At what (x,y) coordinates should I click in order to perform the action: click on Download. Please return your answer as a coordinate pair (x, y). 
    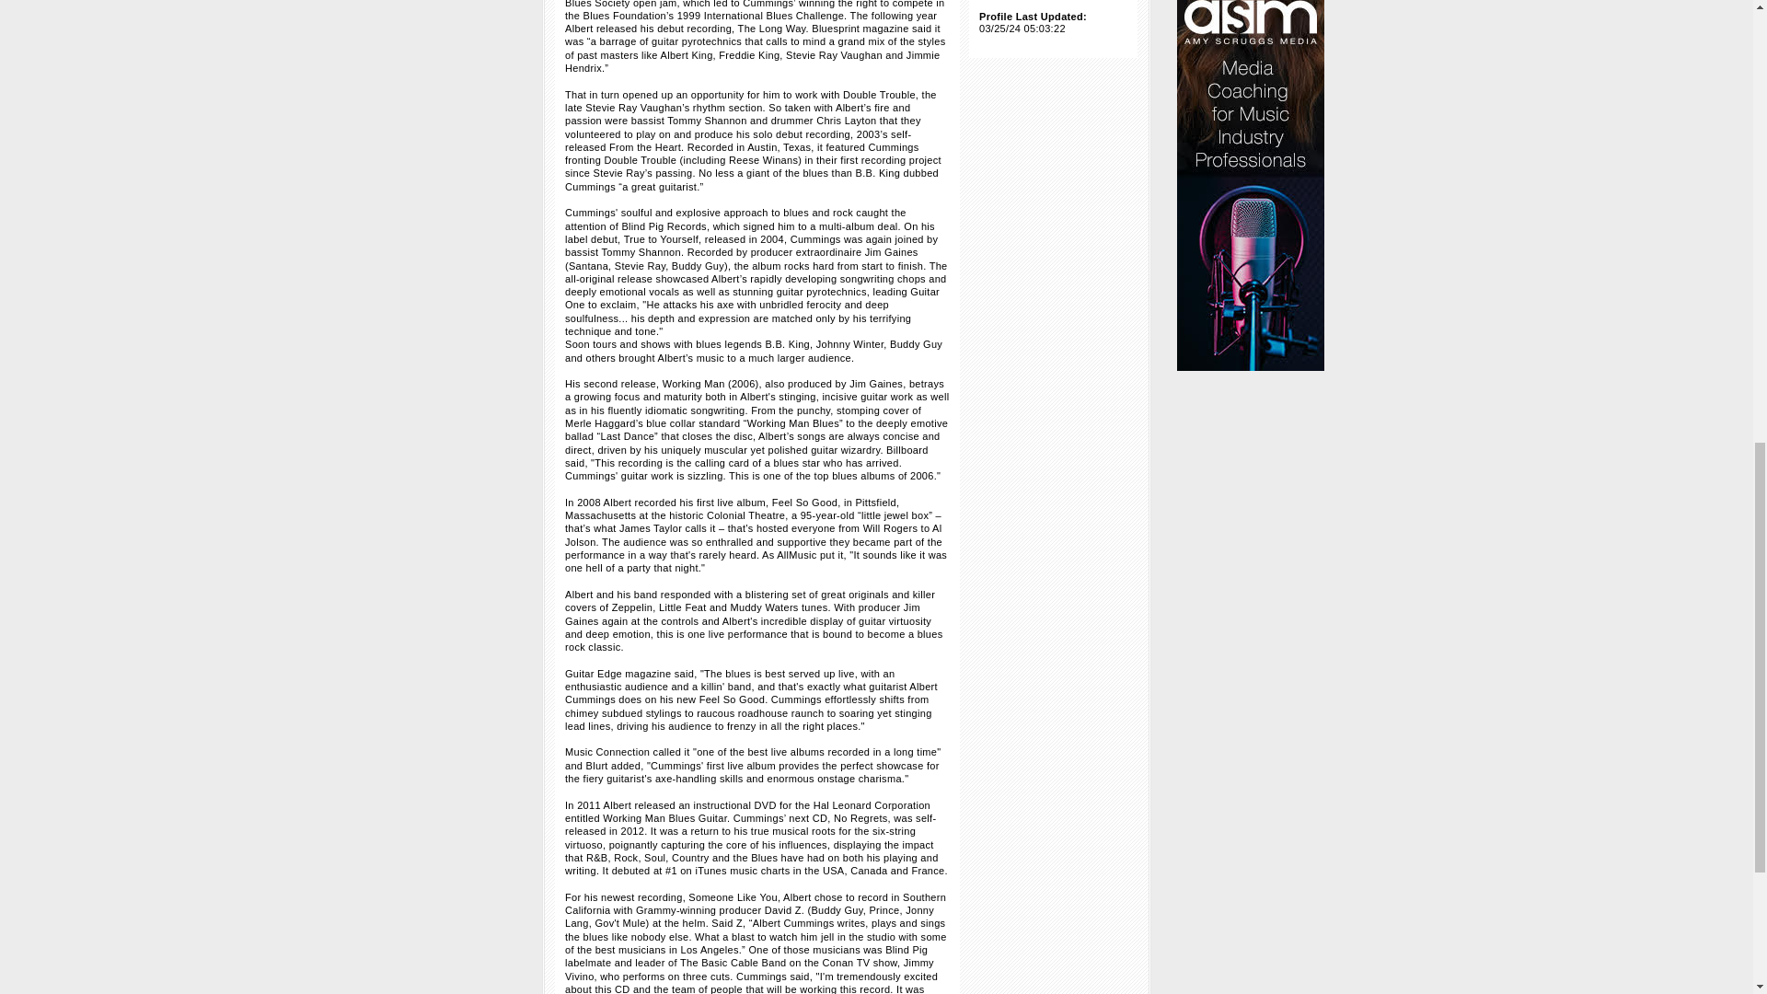
    Looking at the image, I should click on (1051, 66).